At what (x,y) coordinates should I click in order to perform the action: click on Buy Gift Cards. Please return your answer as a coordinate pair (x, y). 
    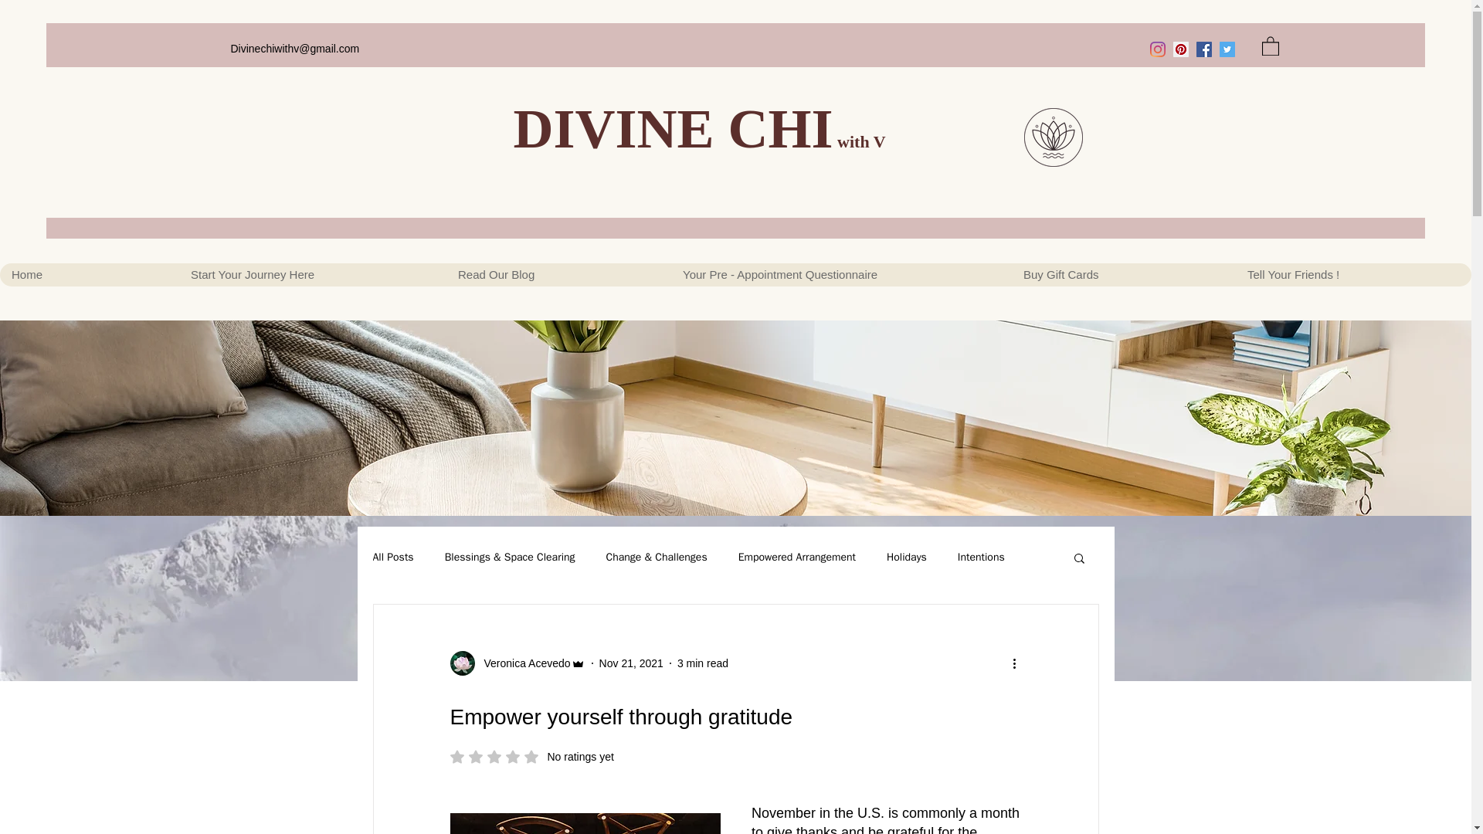
    Looking at the image, I should click on (1123, 275).